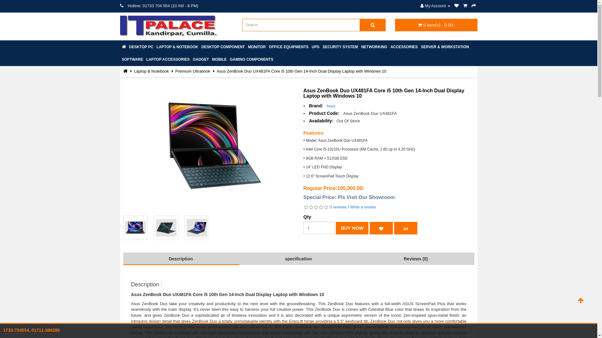 This screenshot has height=338, width=602. Describe the element at coordinates (168, 59) in the screenshot. I see `LAPTOP ACCESSORIES` at that location.